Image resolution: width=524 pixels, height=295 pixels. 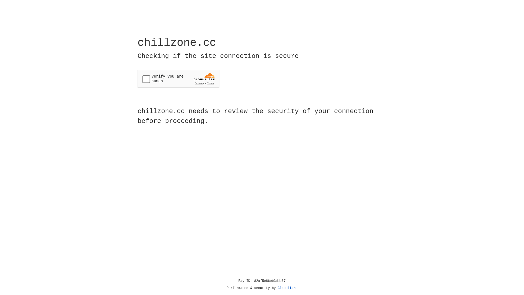 What do you see at coordinates (288, 288) in the screenshot?
I see `Cloudflare` at bounding box center [288, 288].